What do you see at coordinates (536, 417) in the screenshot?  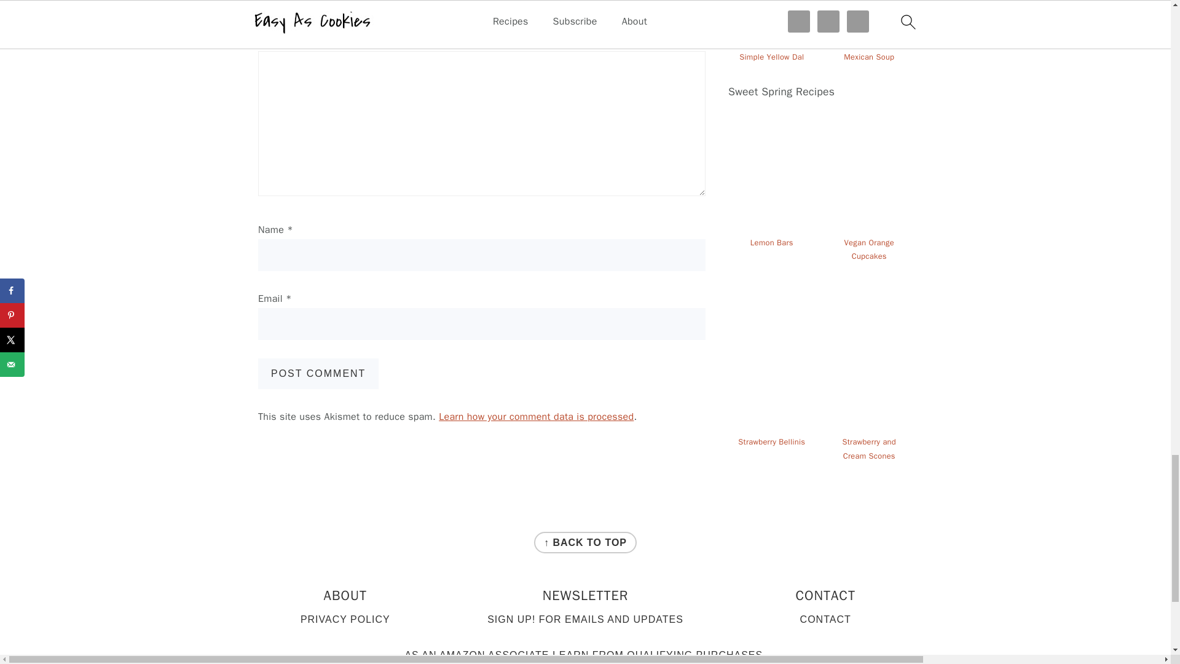 I see `Learn how your comment data is processed` at bounding box center [536, 417].